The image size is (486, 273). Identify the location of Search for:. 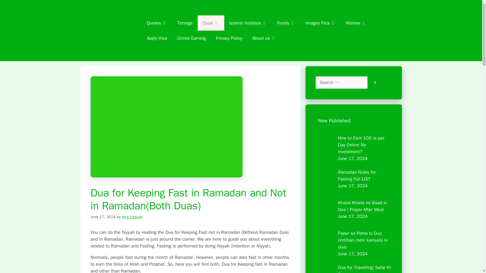
(341, 82).